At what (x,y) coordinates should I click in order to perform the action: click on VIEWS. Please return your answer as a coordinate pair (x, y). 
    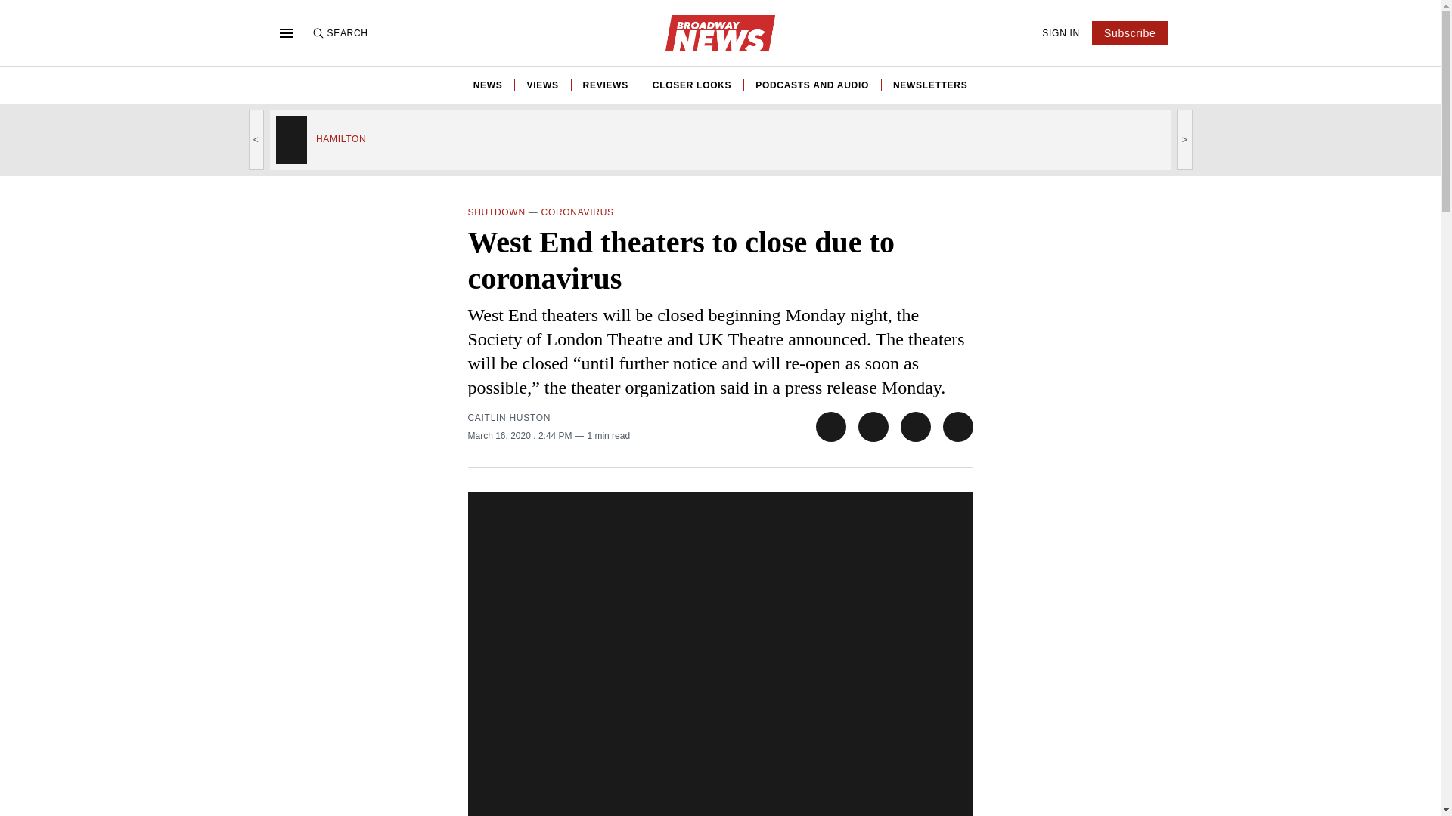
    Looking at the image, I should click on (541, 85).